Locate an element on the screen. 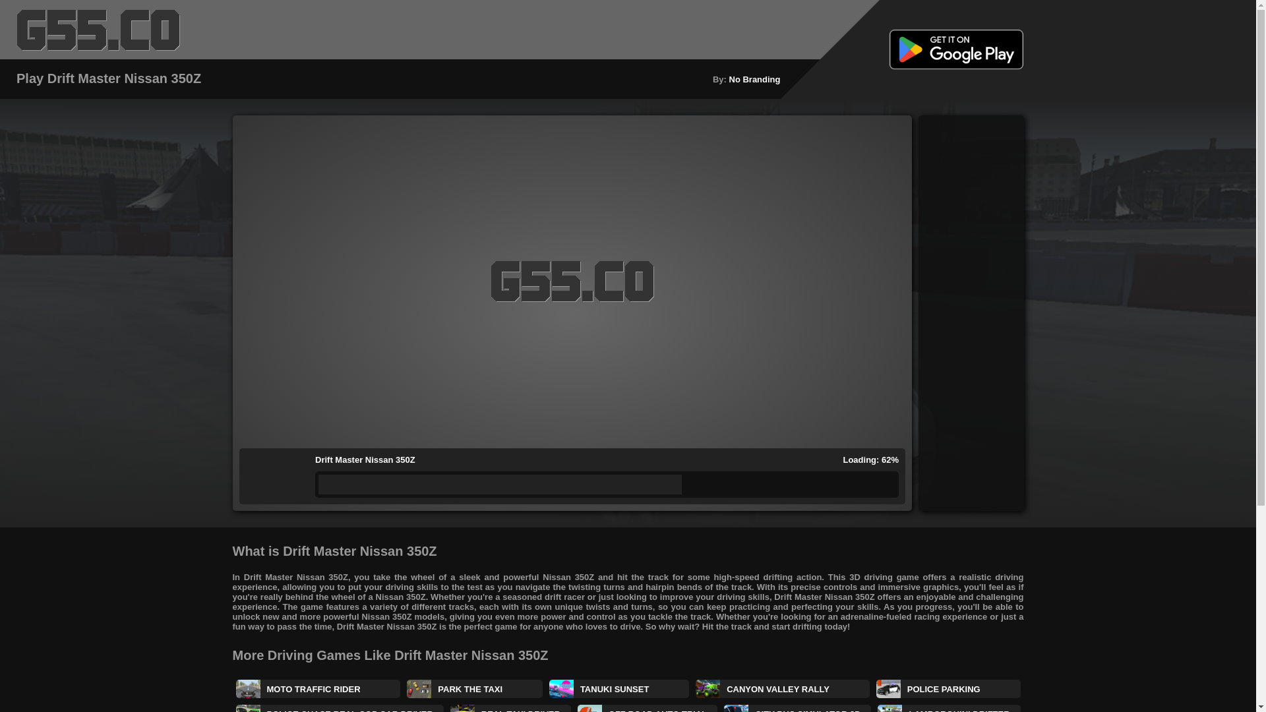 This screenshot has width=1266, height=712. POLICE CHASE REAL COP CAR DRIVER is located at coordinates (340, 708).